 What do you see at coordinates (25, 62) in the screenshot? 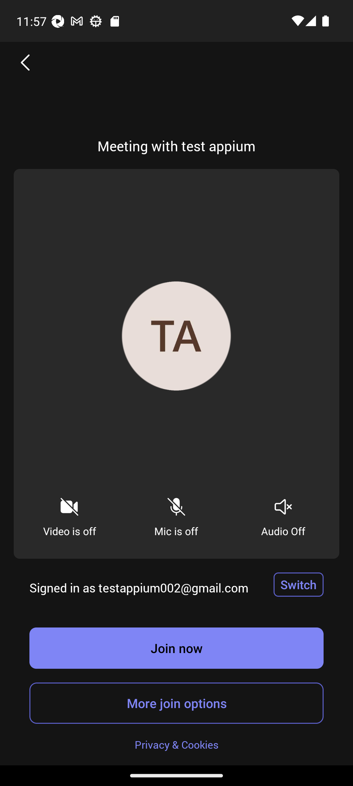
I see `Back` at bounding box center [25, 62].